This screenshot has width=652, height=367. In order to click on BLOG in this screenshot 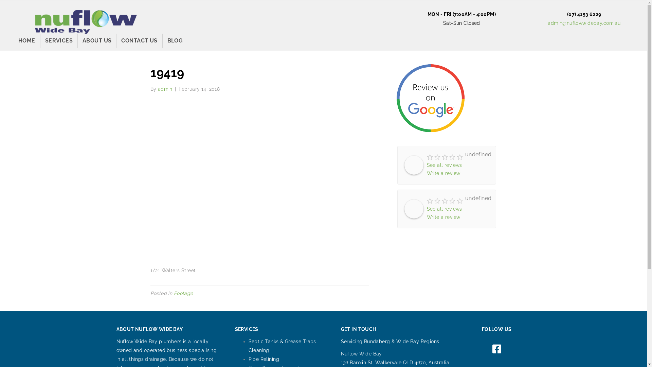, I will do `click(175, 41)`.